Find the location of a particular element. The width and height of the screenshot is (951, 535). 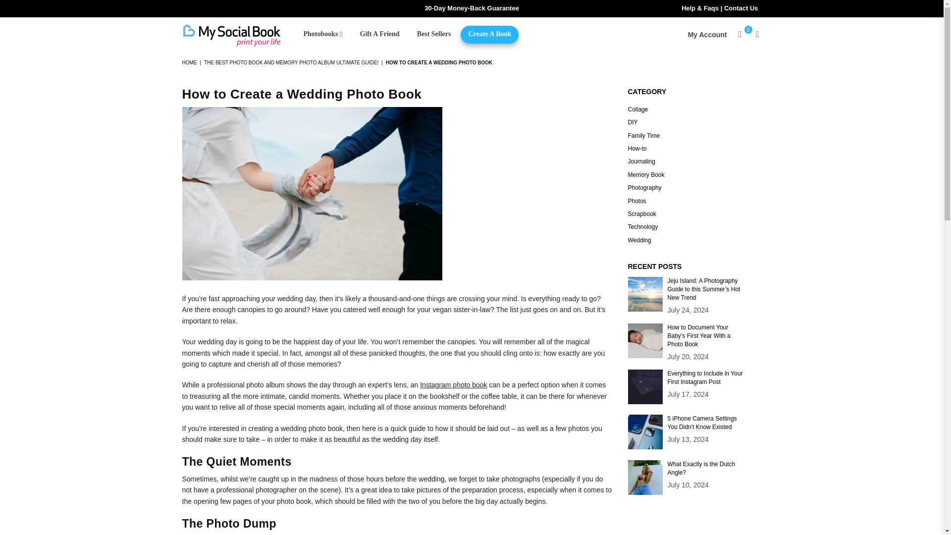

Show articles tagged Photography is located at coordinates (645, 187).